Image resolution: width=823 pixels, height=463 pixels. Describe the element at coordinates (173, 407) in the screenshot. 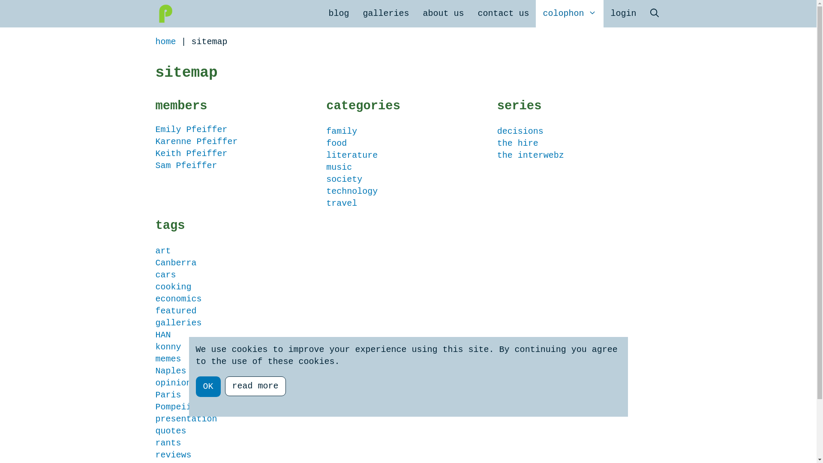

I see `Pompeii` at that location.